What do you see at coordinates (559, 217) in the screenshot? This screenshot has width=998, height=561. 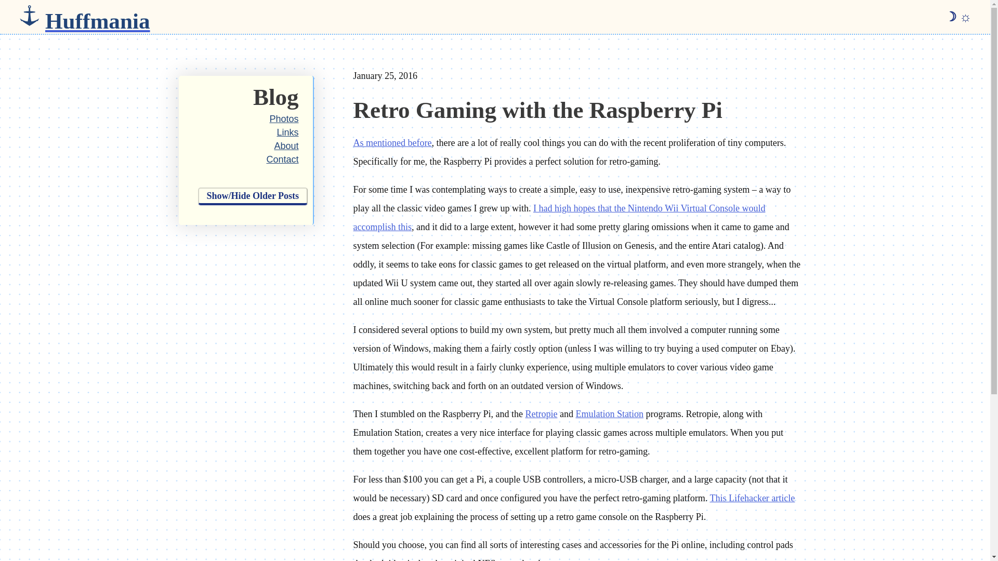 I see `Nintendo Wii possibilities` at bounding box center [559, 217].